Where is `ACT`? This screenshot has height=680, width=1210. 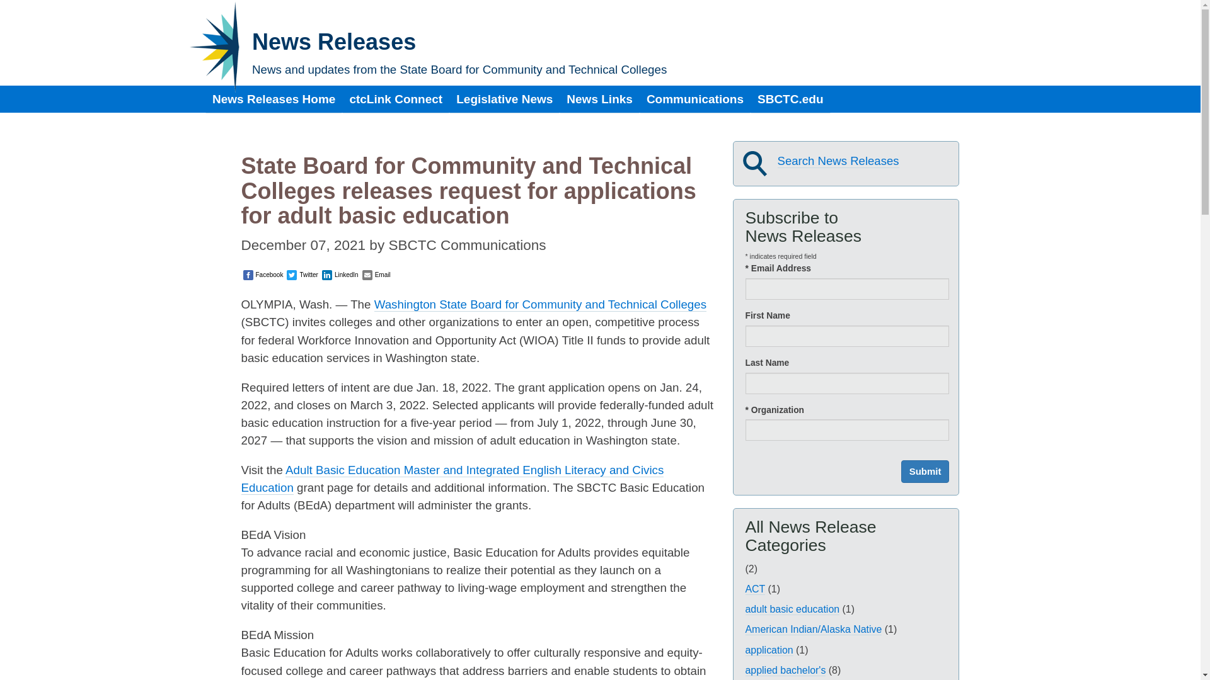 ACT is located at coordinates (755, 589).